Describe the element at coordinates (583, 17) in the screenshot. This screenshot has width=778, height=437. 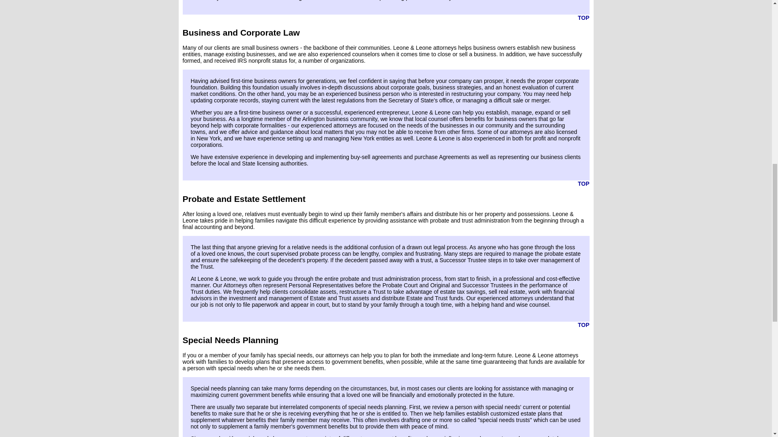
I see `TOP` at that location.